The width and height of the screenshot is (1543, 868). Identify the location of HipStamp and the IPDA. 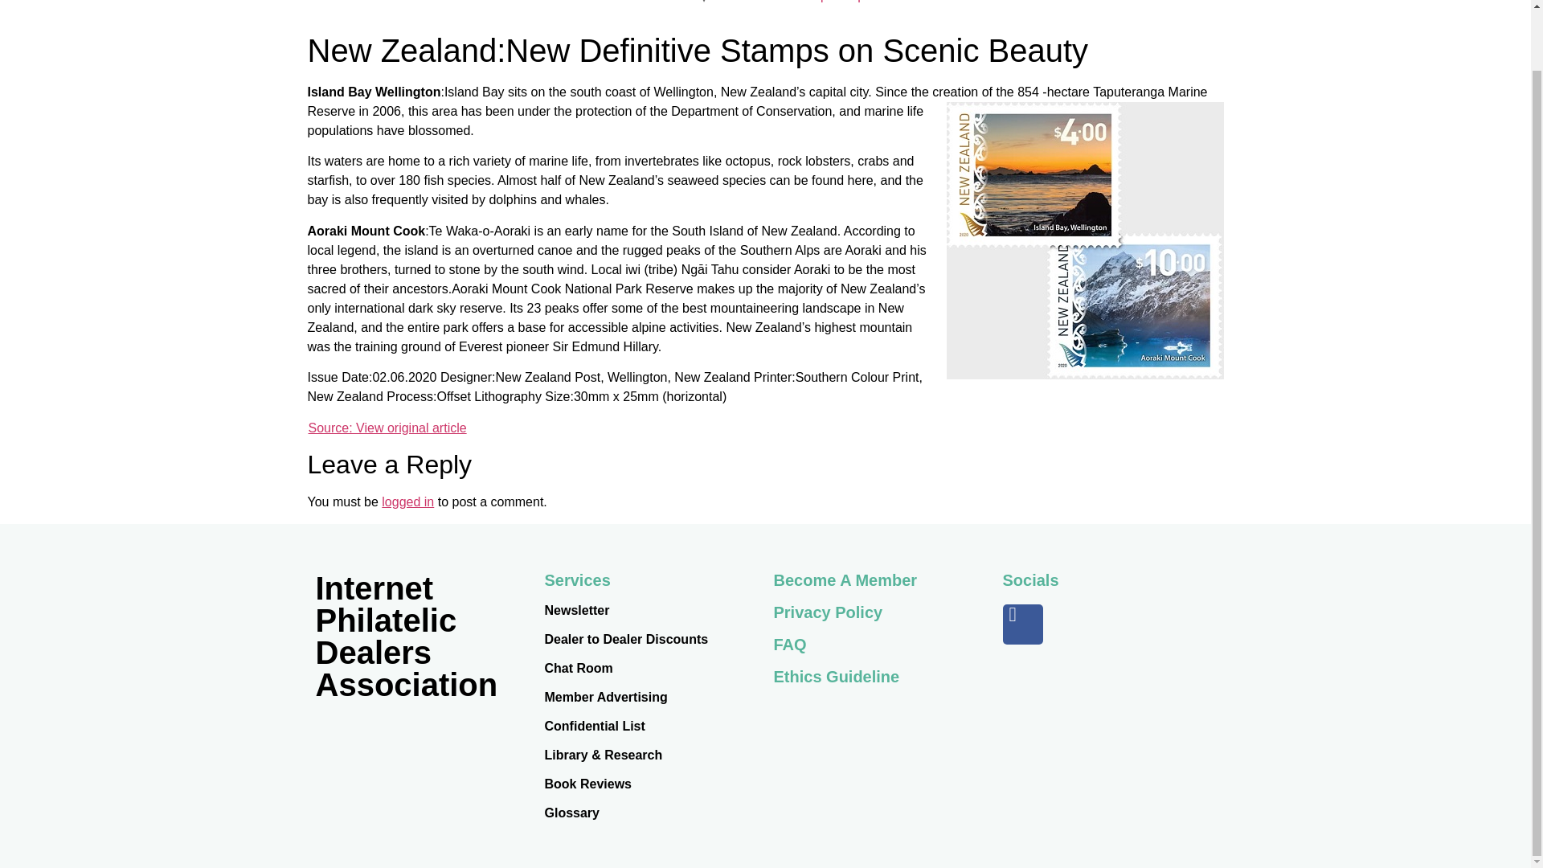
(876, 6).